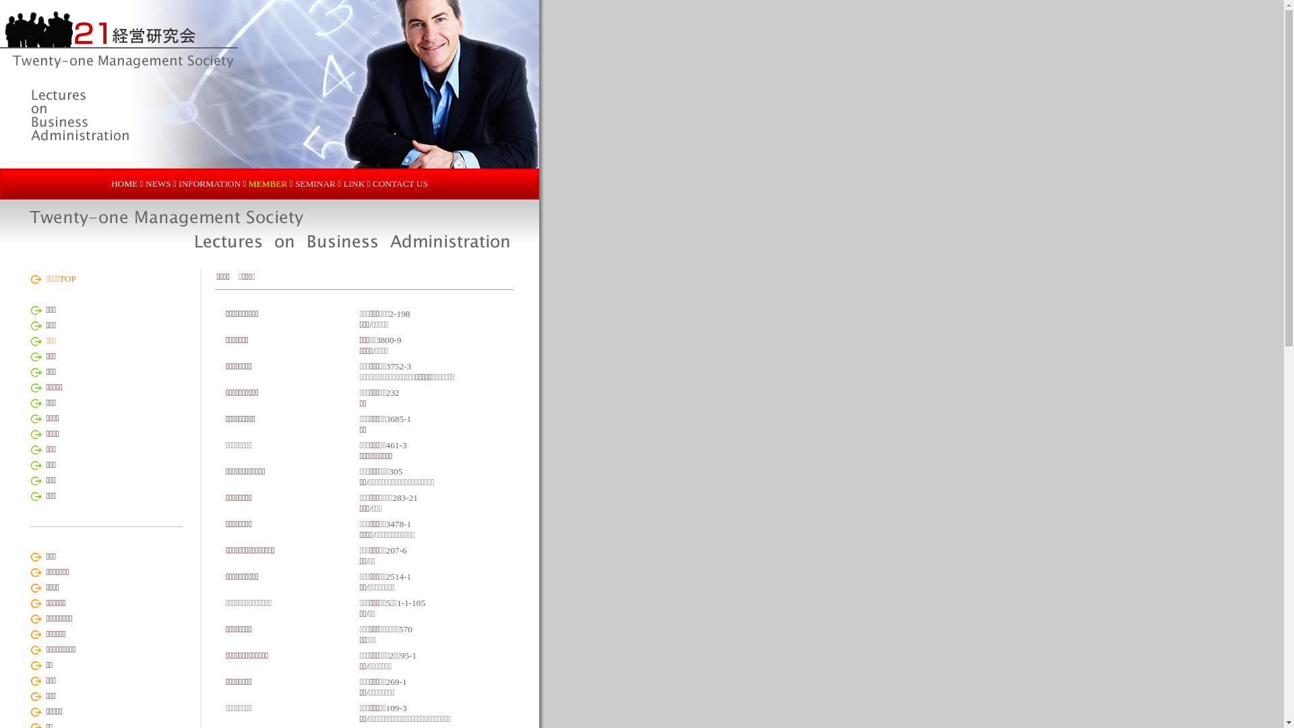 This screenshot has width=1294, height=728. Describe the element at coordinates (353, 183) in the screenshot. I see `LINK` at that location.